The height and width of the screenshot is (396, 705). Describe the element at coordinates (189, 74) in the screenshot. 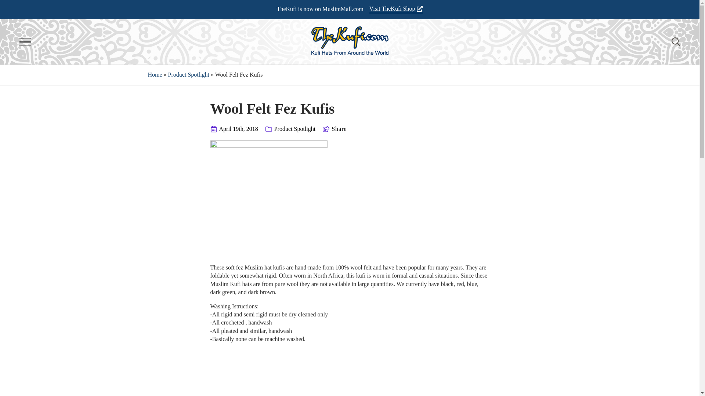

I see `Product Spotlight` at that location.